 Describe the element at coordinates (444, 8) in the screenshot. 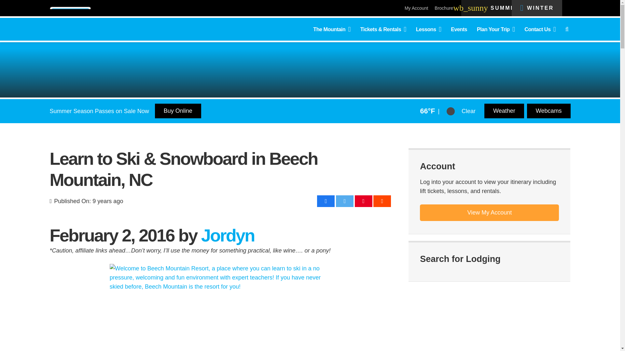

I see `Brochure` at that location.